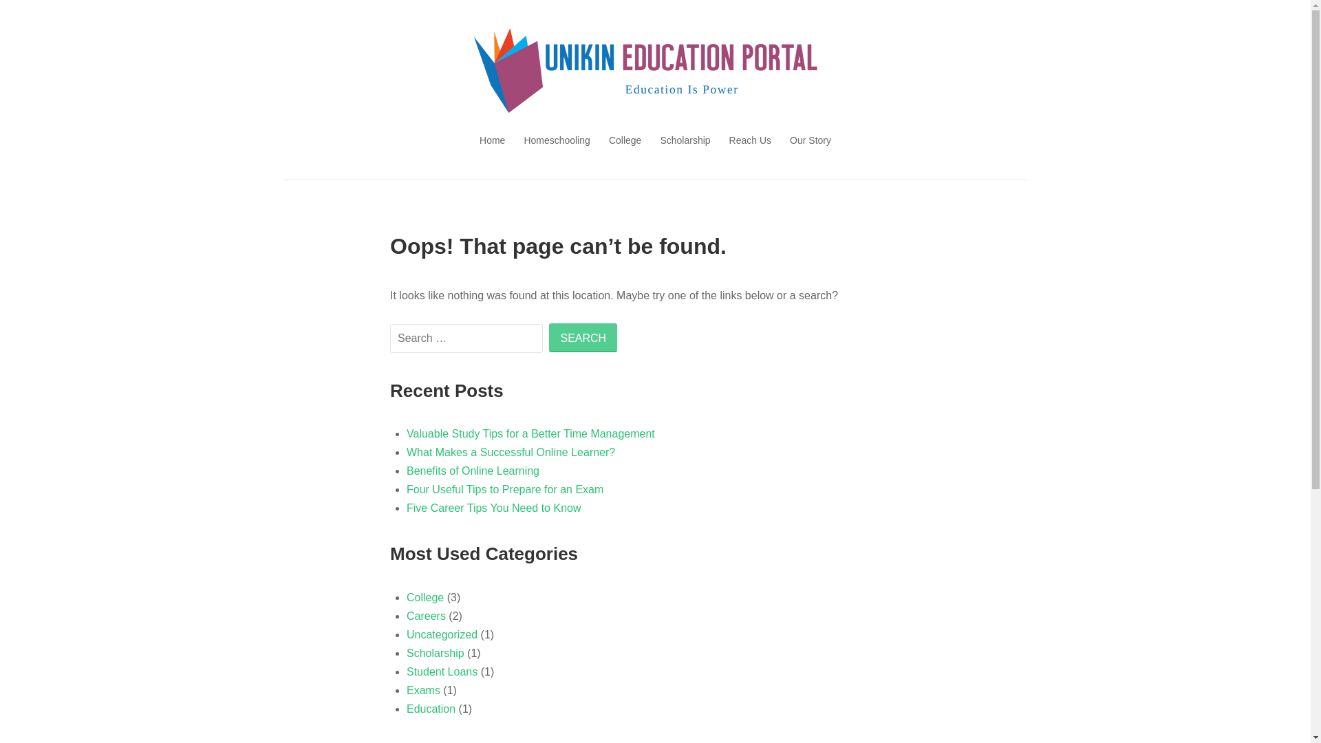 The image size is (1321, 743). Describe the element at coordinates (505, 490) in the screenshot. I see `Four Useful Tips to Prepare for an Exam` at that location.